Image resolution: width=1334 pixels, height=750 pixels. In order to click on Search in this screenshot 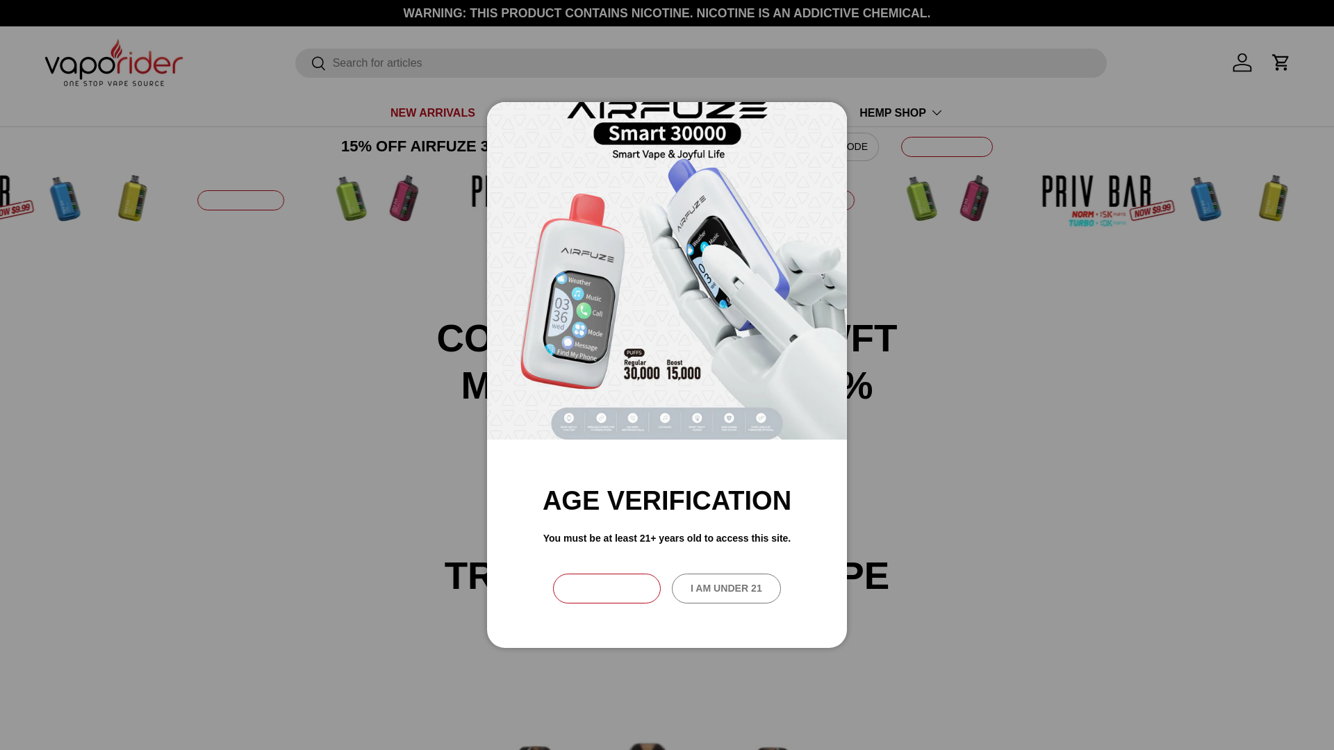, I will do `click(311, 64)`.